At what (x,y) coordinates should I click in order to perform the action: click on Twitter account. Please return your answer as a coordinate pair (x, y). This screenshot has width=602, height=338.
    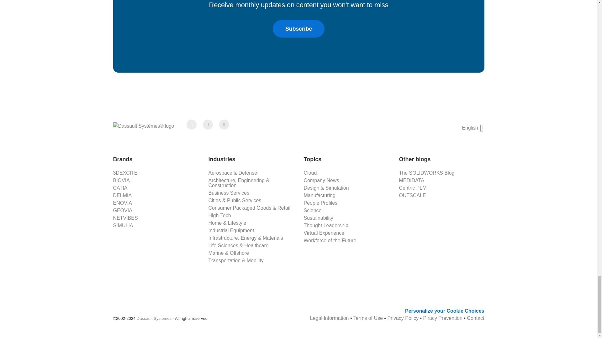
    Looking at the image, I should click on (208, 125).